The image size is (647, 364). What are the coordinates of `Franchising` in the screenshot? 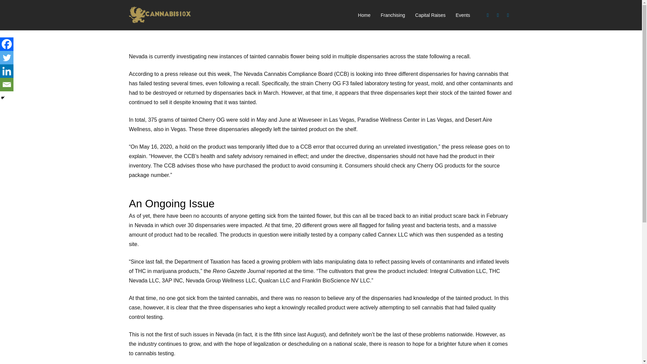 It's located at (393, 15).